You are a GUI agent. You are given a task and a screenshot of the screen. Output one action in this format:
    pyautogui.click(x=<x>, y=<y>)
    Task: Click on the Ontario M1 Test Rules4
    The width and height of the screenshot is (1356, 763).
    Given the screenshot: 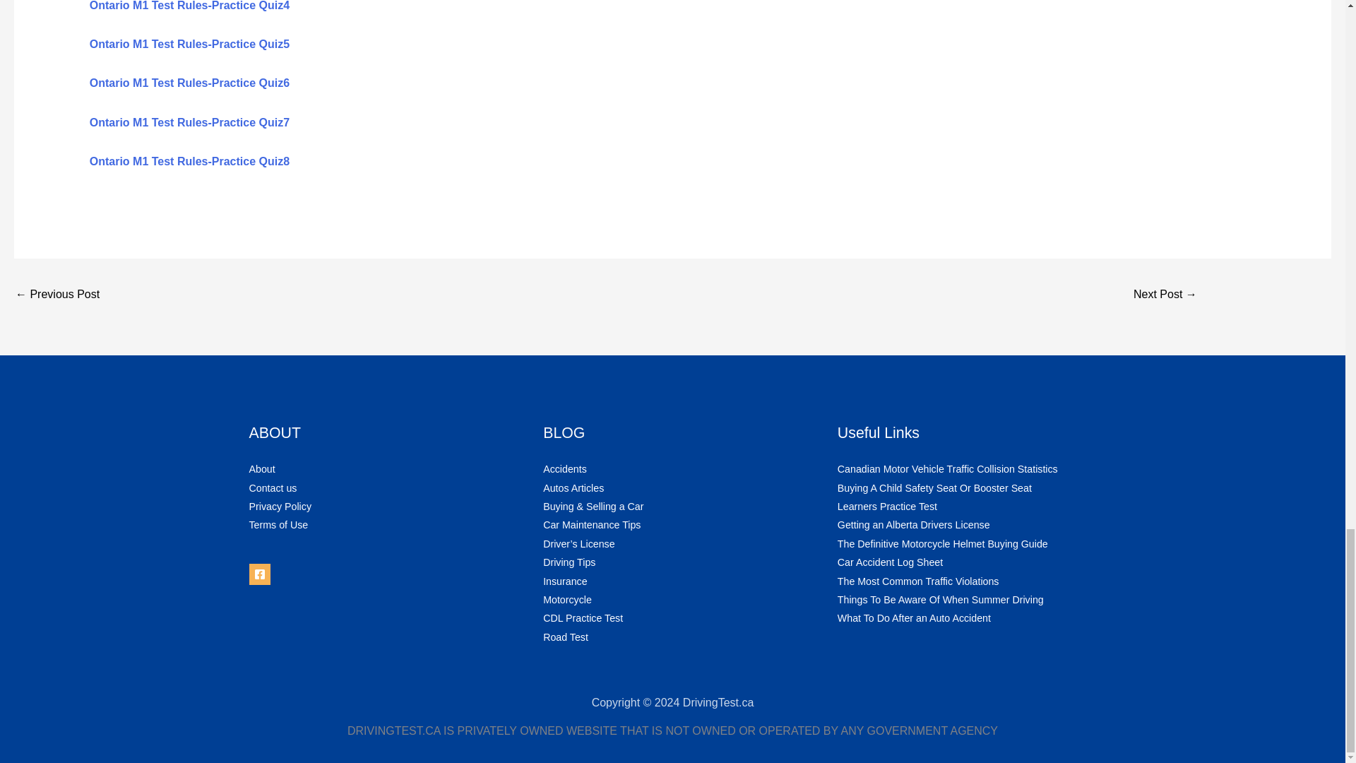 What is the action you would take?
    pyautogui.click(x=189, y=6)
    